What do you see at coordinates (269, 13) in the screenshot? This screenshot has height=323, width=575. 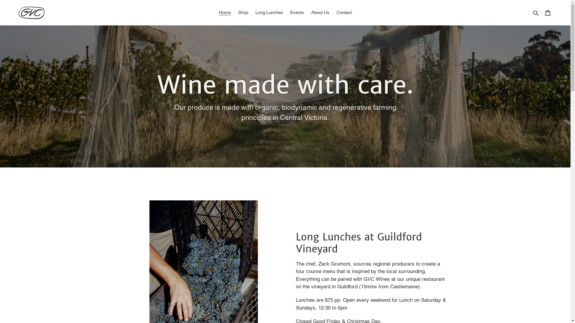 I see `Long Lunches` at bounding box center [269, 13].